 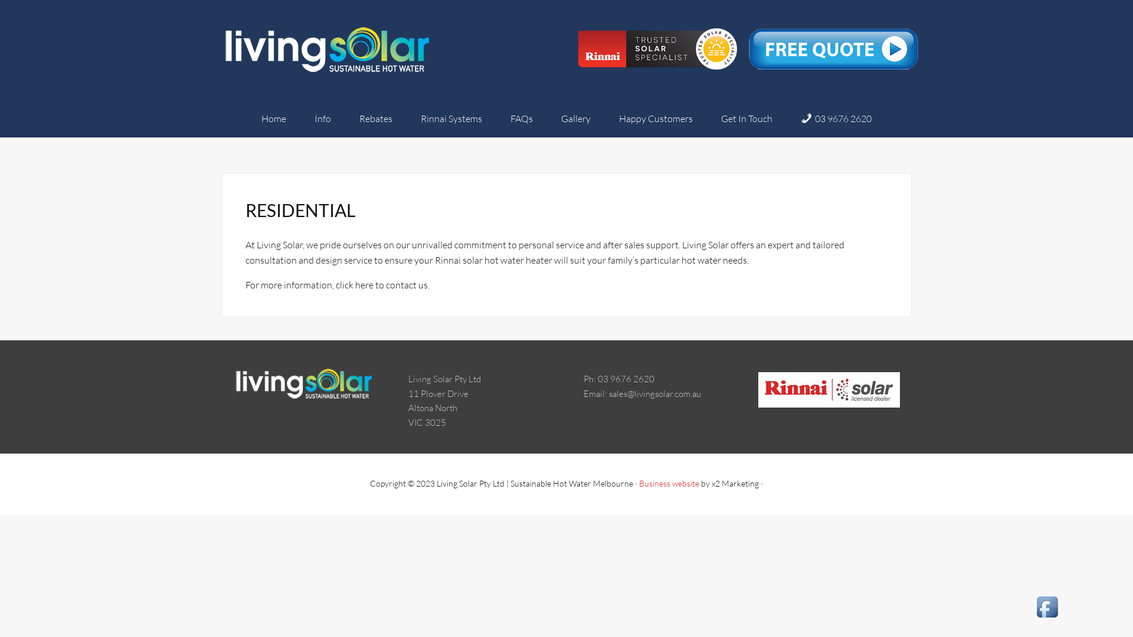 What do you see at coordinates (322, 119) in the screenshot?
I see `Info` at bounding box center [322, 119].